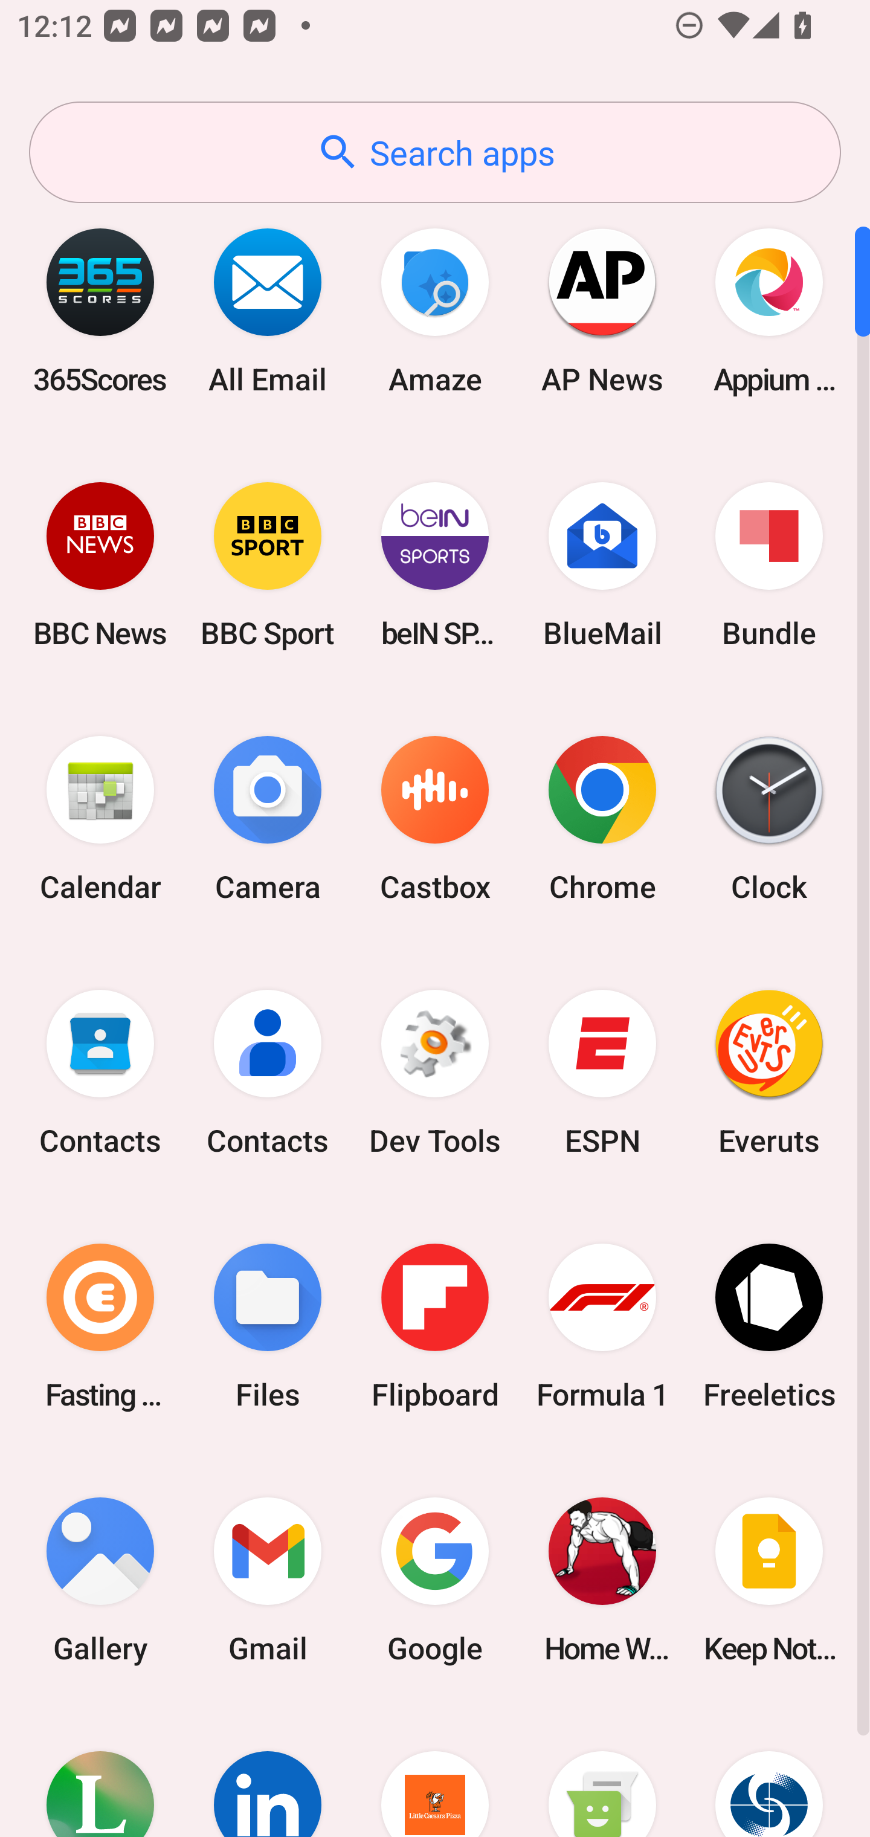 This screenshot has width=870, height=1837. Describe the element at coordinates (268, 564) in the screenshot. I see `BBC Sport` at that location.